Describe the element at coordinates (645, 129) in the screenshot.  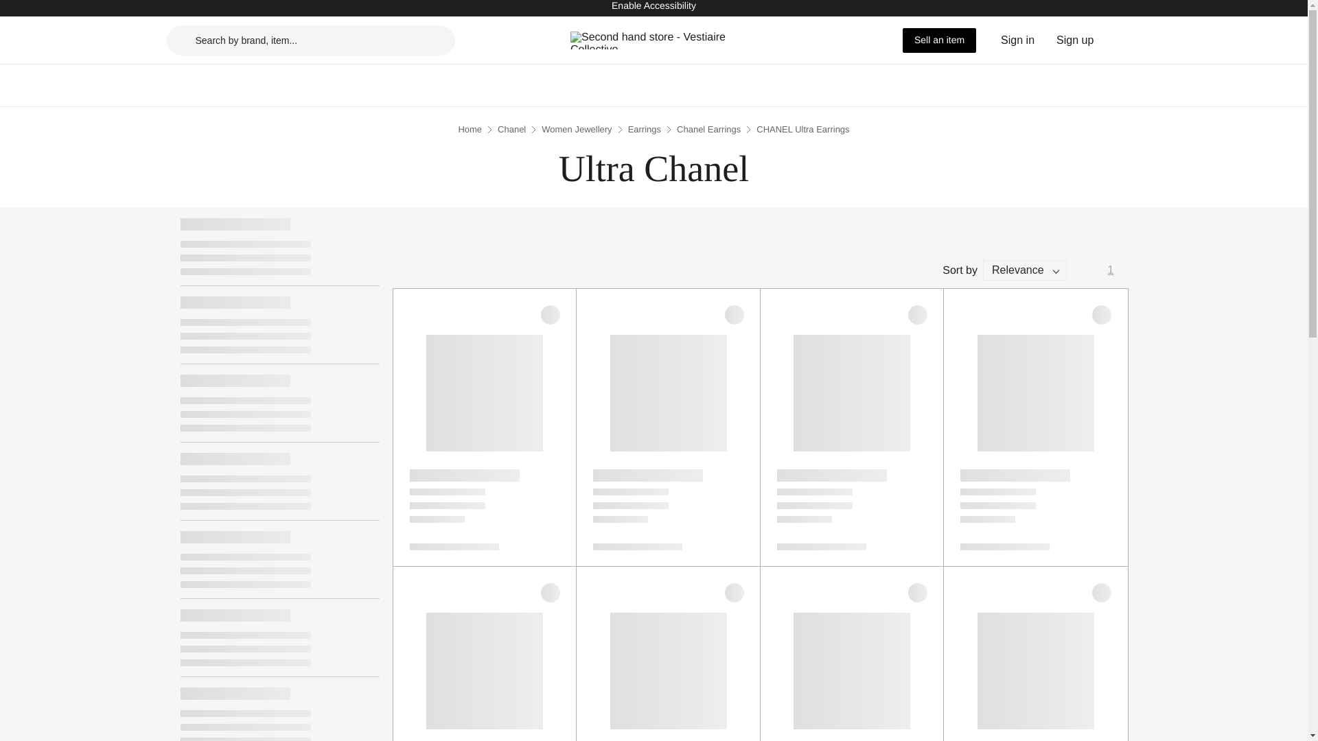
I see `Earrings` at that location.